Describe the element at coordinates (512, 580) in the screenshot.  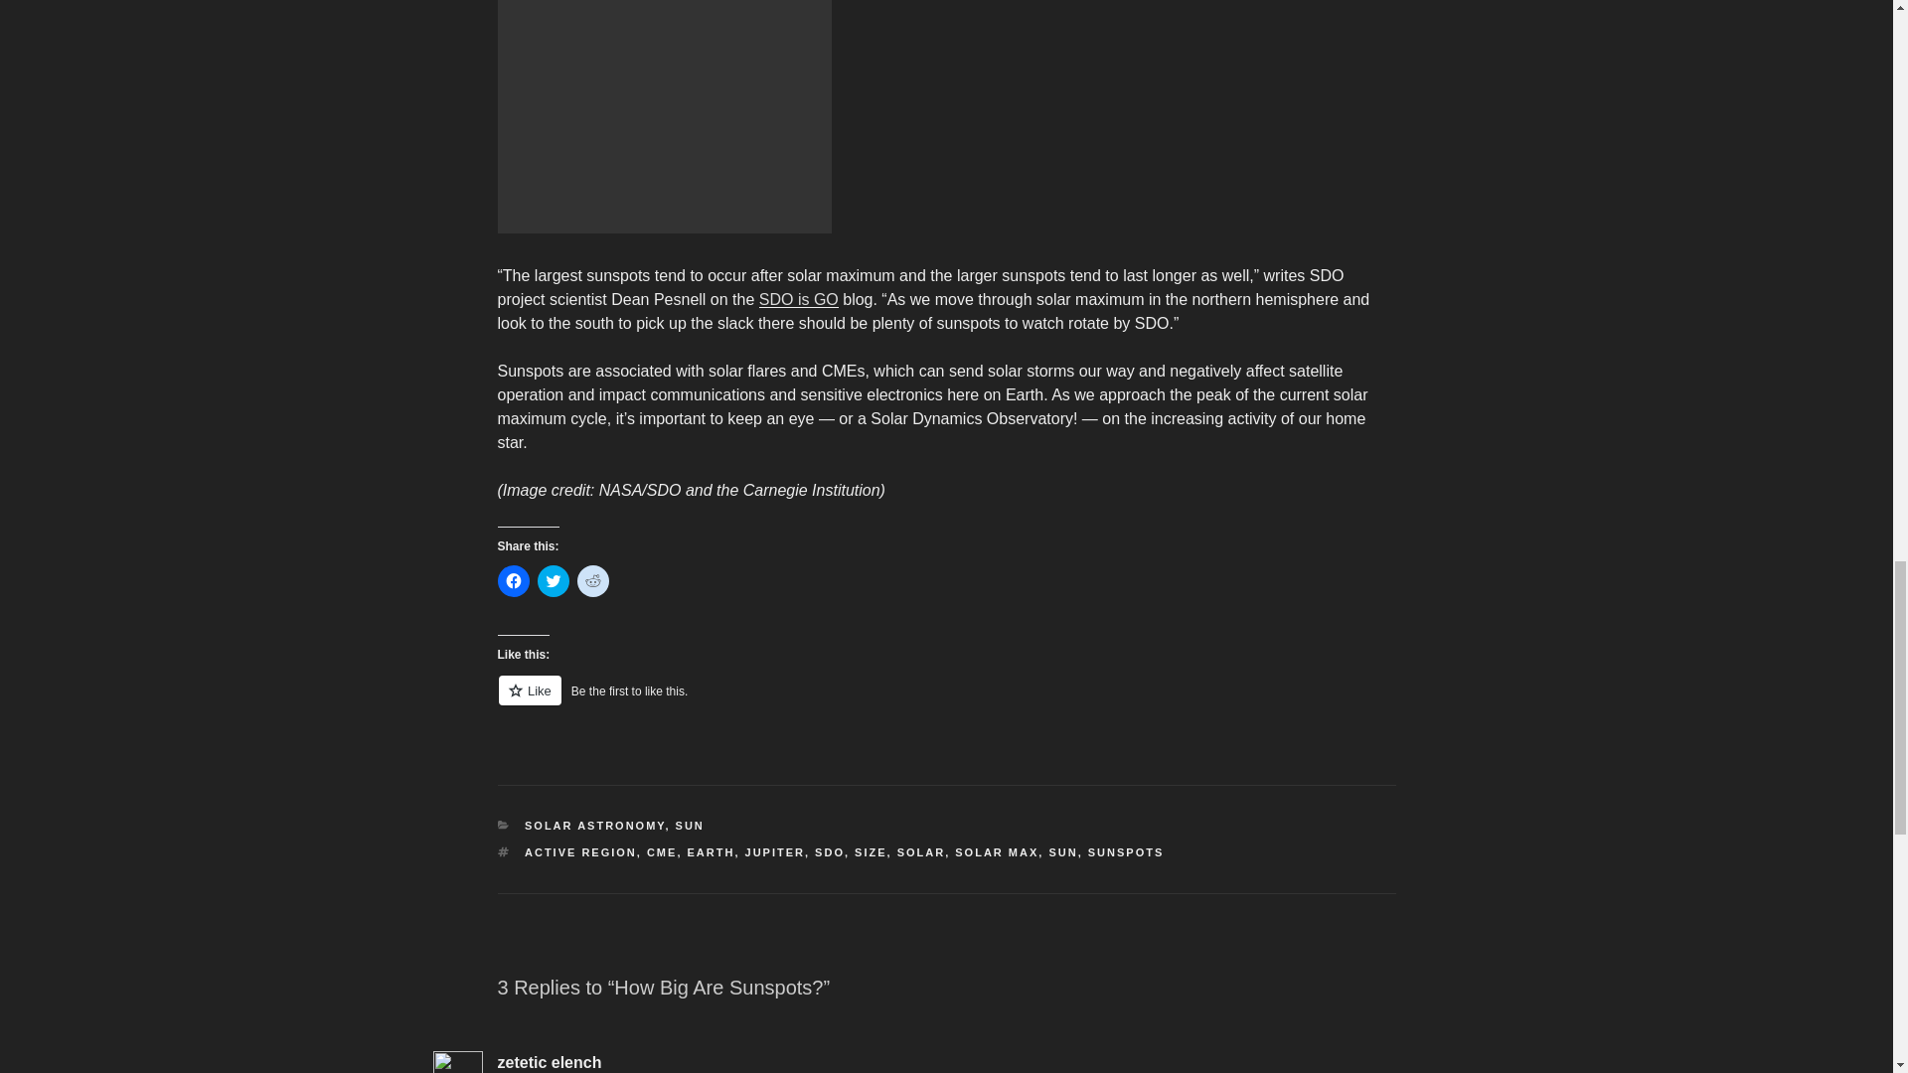
I see `Click to share on Facebook` at that location.